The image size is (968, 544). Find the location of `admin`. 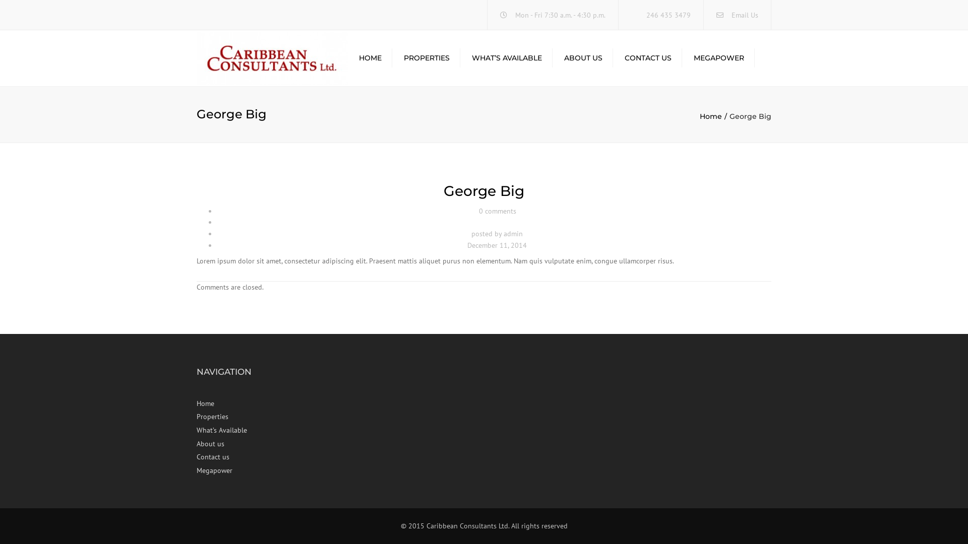

admin is located at coordinates (513, 234).